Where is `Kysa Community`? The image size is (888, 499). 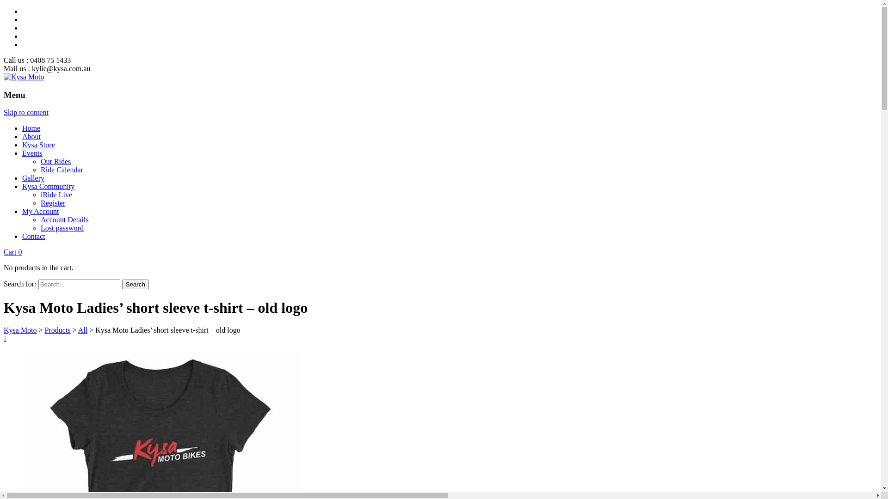
Kysa Community is located at coordinates (48, 187).